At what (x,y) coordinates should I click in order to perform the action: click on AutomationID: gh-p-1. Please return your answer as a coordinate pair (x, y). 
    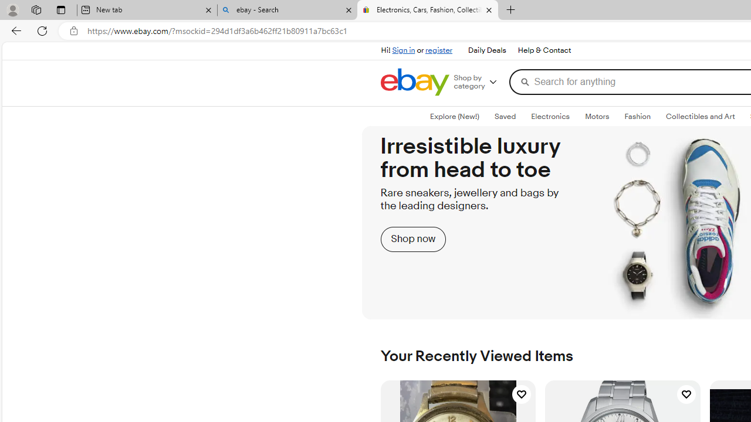
    Looking at the image, I should click on (486, 50).